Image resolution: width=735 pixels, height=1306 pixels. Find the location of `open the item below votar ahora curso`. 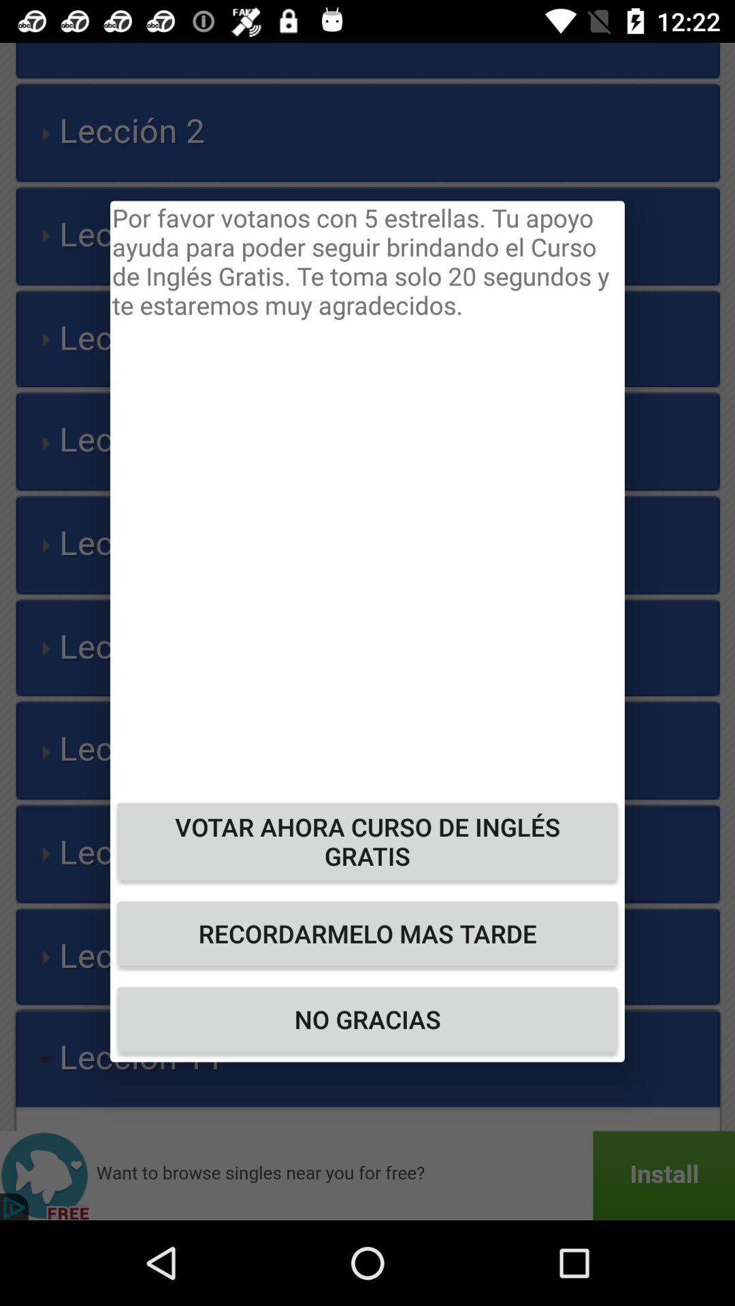

open the item below votar ahora curso is located at coordinates (367, 933).